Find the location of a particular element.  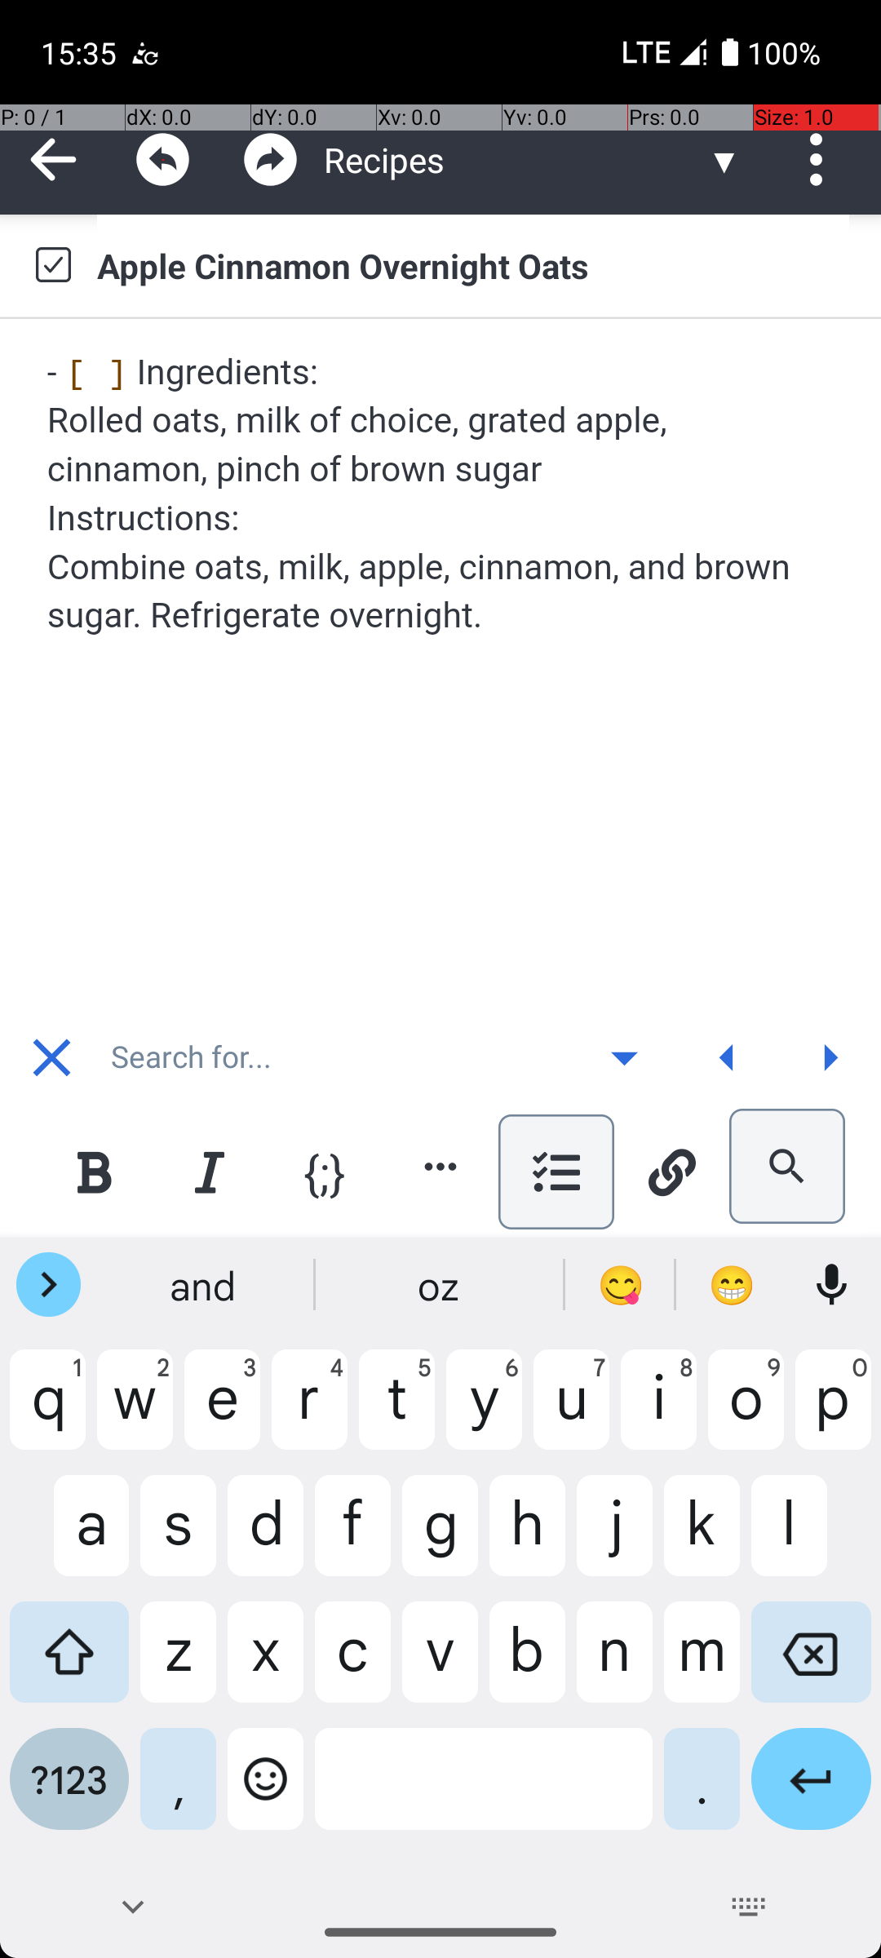

󰍟 is located at coordinates (830, 1057).